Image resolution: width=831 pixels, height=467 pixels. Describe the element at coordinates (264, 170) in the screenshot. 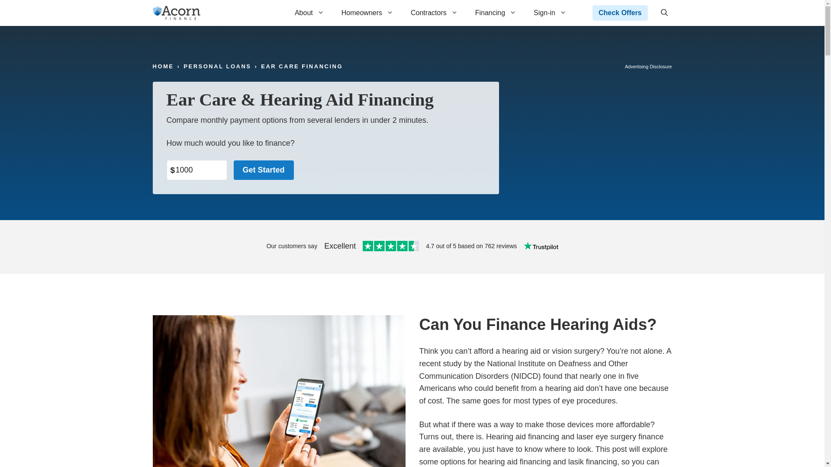

I see `Get Started` at that location.